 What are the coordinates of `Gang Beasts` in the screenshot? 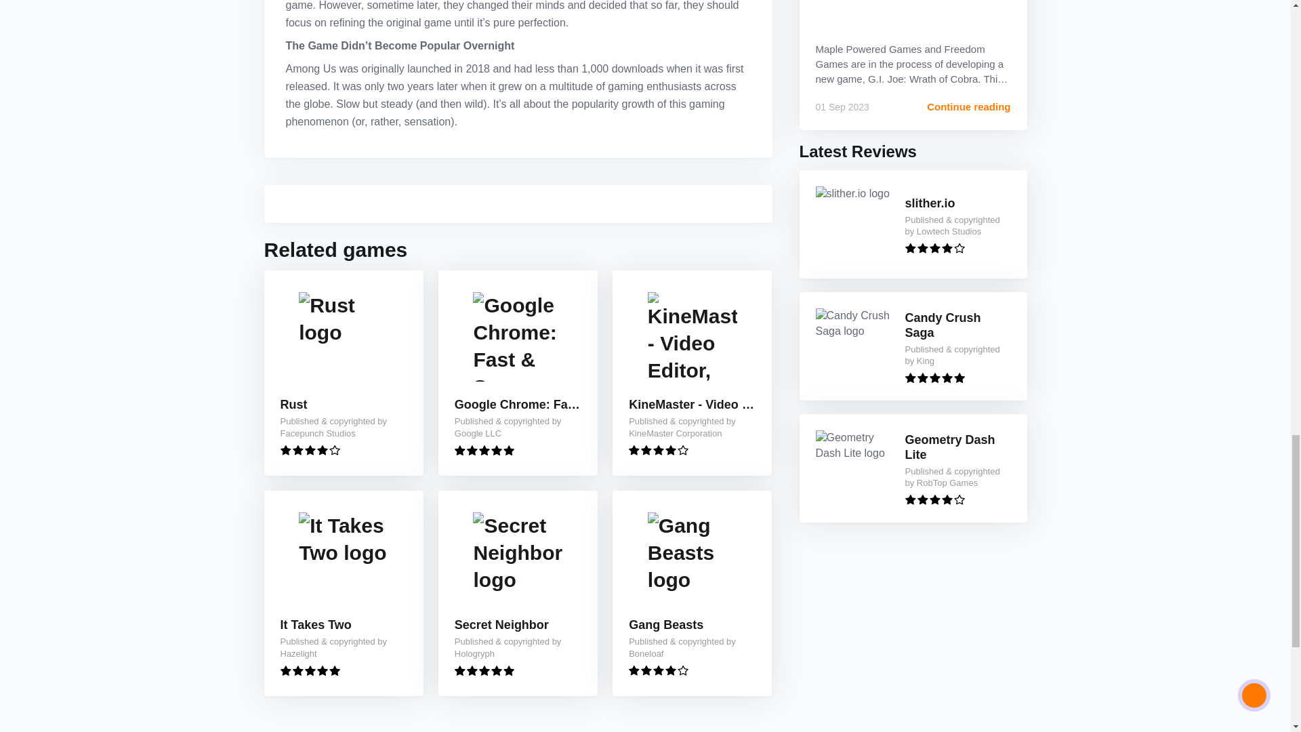 It's located at (665, 625).